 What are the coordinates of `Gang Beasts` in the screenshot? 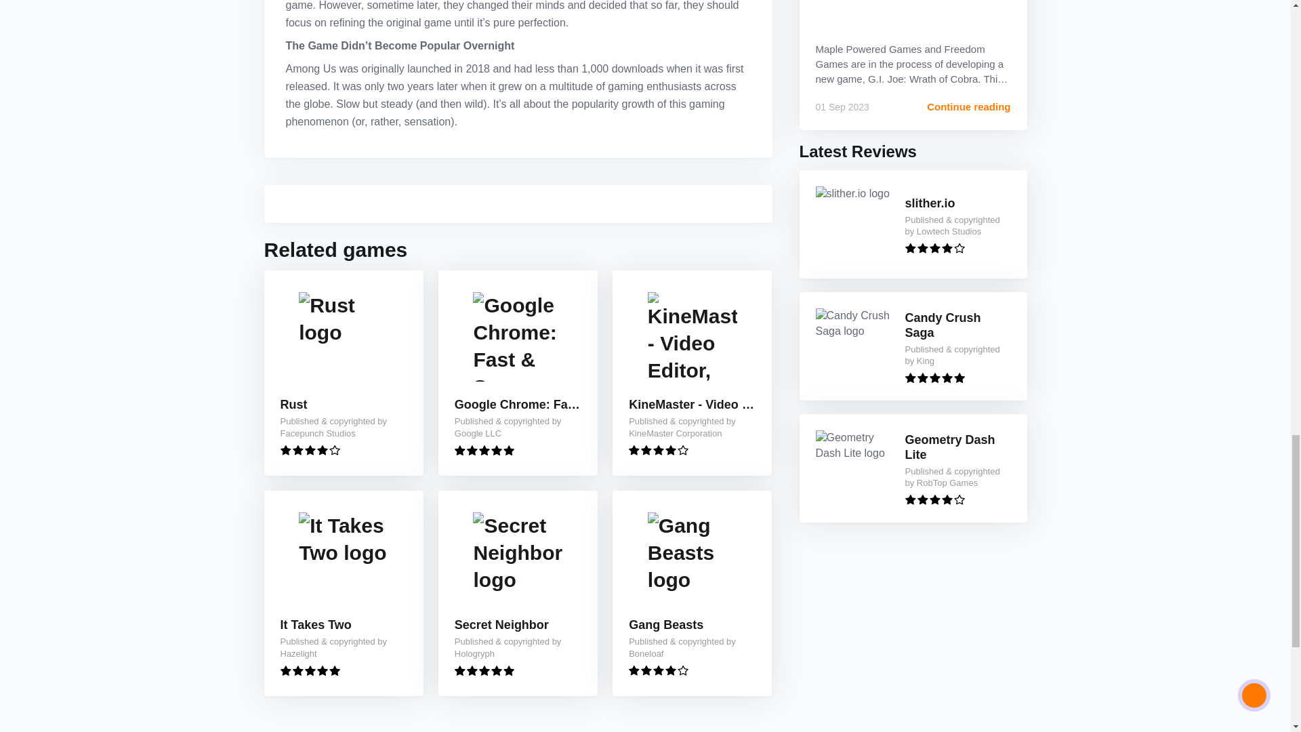 It's located at (665, 625).